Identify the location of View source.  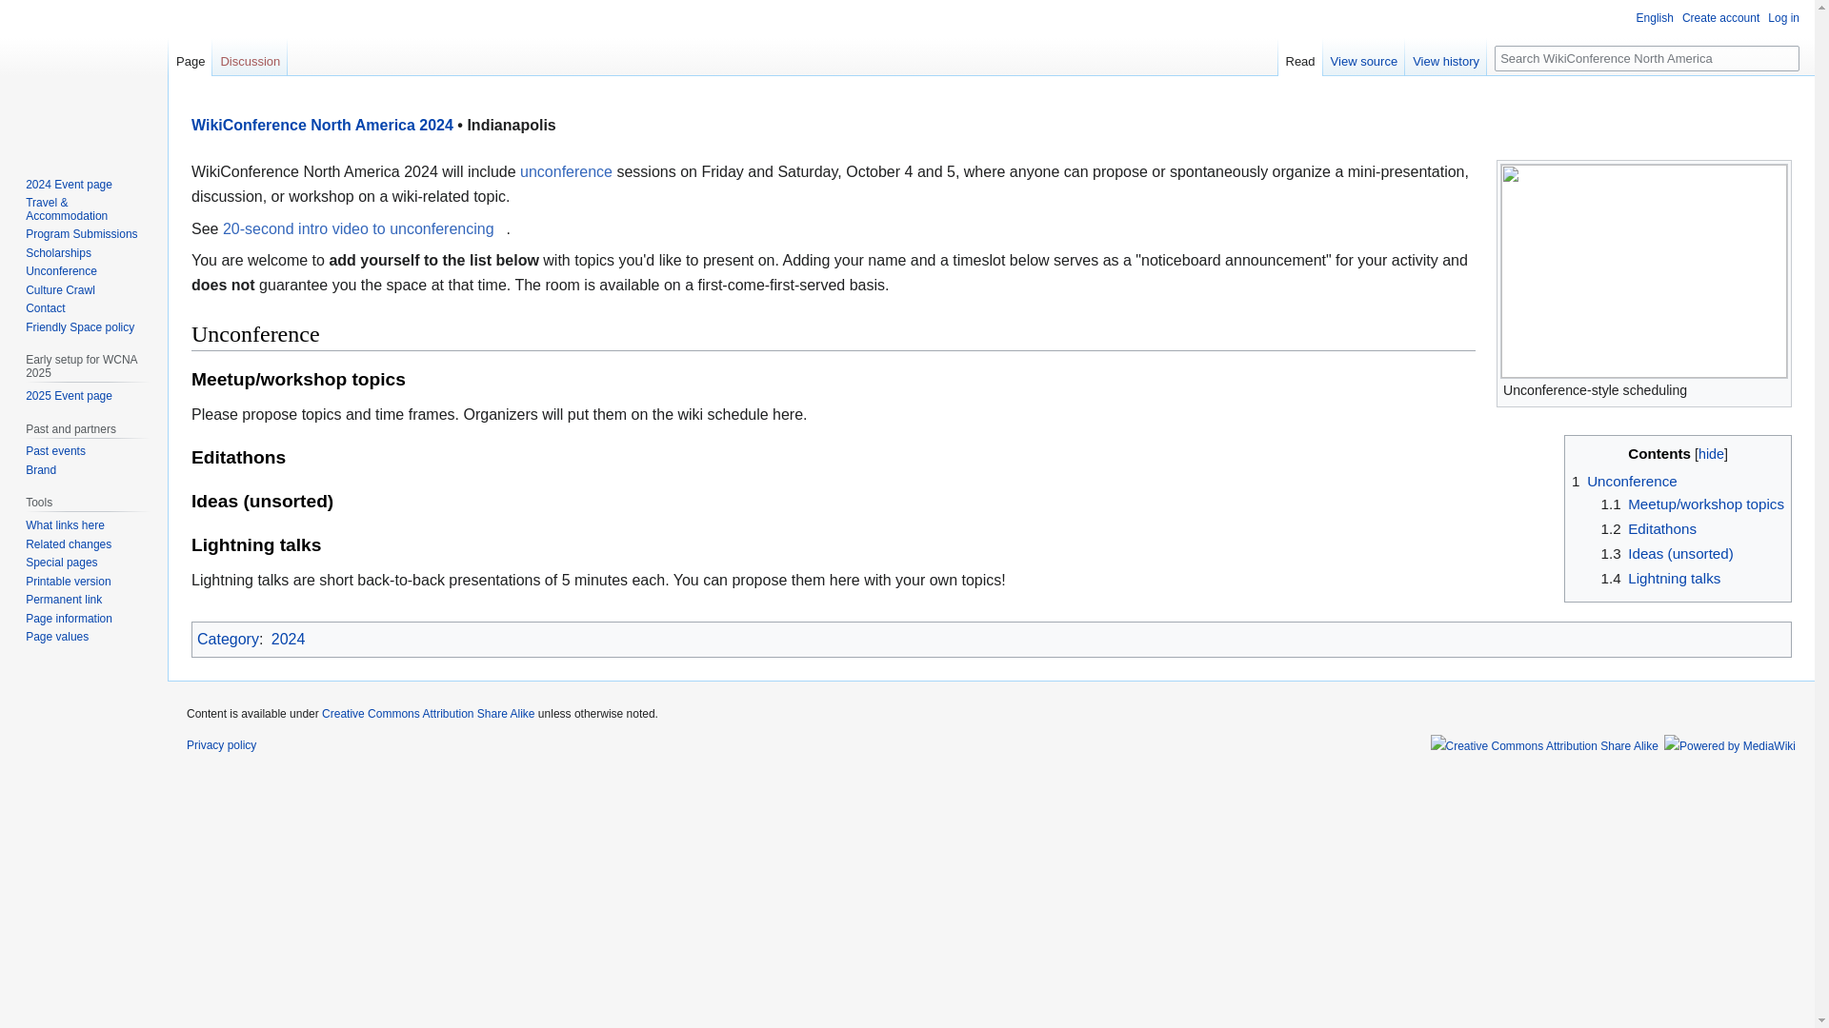
(1364, 56).